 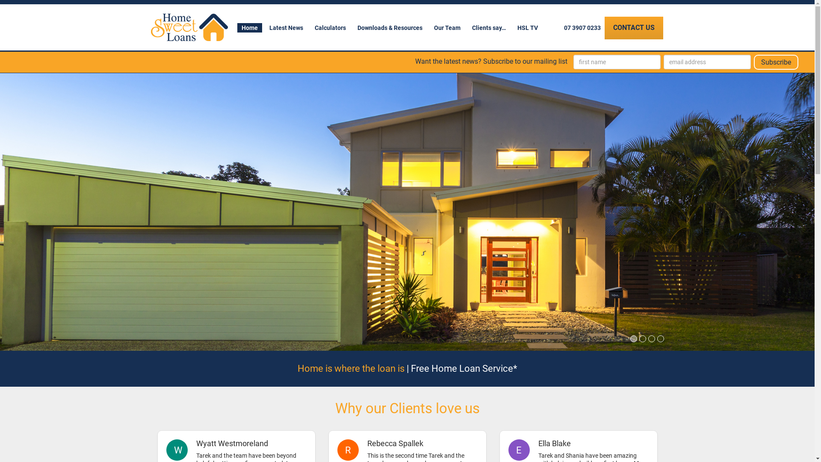 What do you see at coordinates (528, 28) in the screenshot?
I see `HSL TV` at bounding box center [528, 28].